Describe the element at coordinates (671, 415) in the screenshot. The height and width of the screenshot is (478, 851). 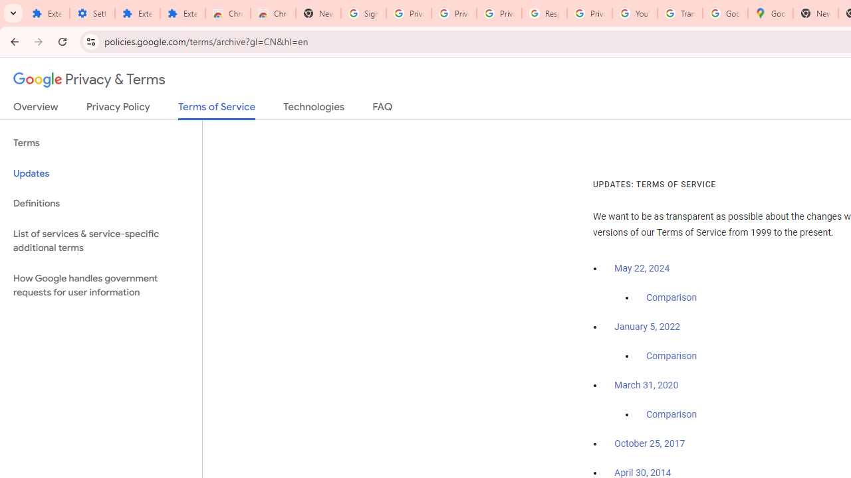
I see `Comparison` at that location.